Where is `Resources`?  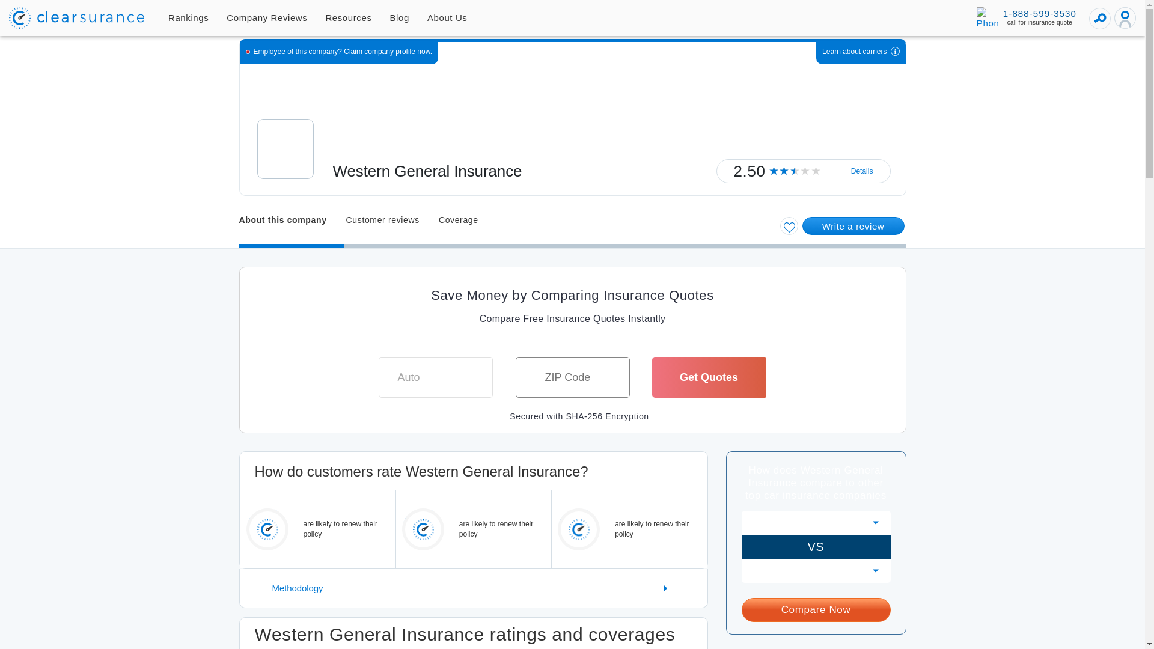 Resources is located at coordinates (349, 18).